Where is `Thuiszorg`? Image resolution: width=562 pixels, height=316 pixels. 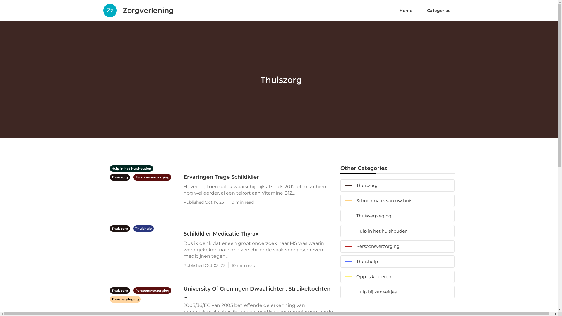
Thuiszorg is located at coordinates (120, 290).